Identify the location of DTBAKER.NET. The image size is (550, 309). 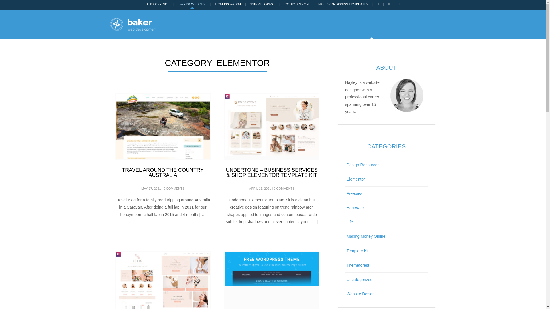
(157, 4).